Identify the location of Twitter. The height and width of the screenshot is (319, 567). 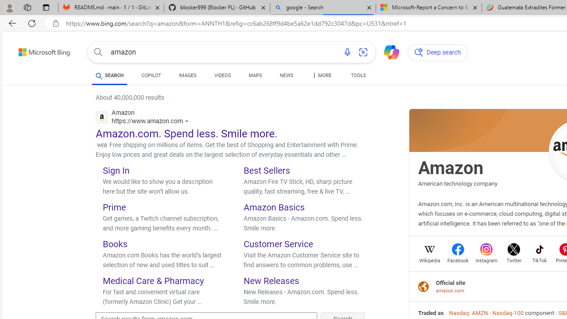
(514, 260).